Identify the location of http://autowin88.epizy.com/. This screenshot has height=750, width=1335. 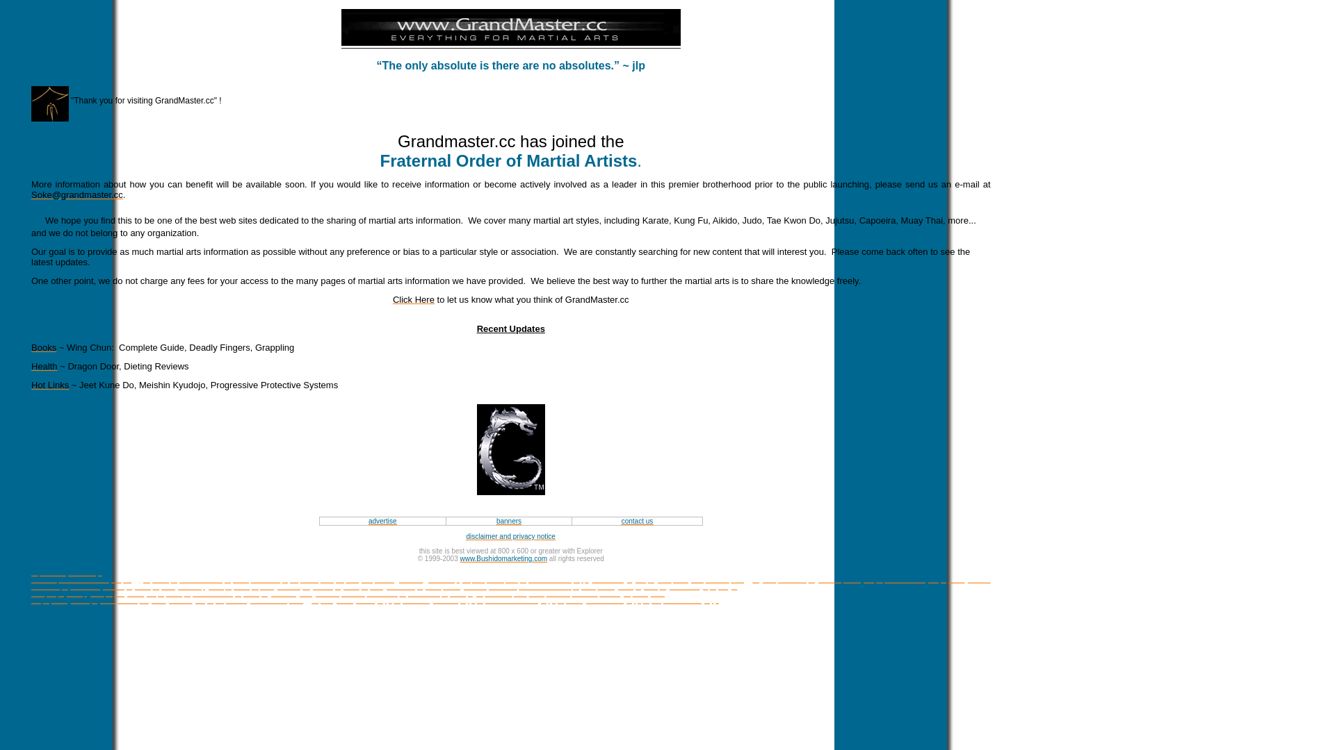
(222, 594).